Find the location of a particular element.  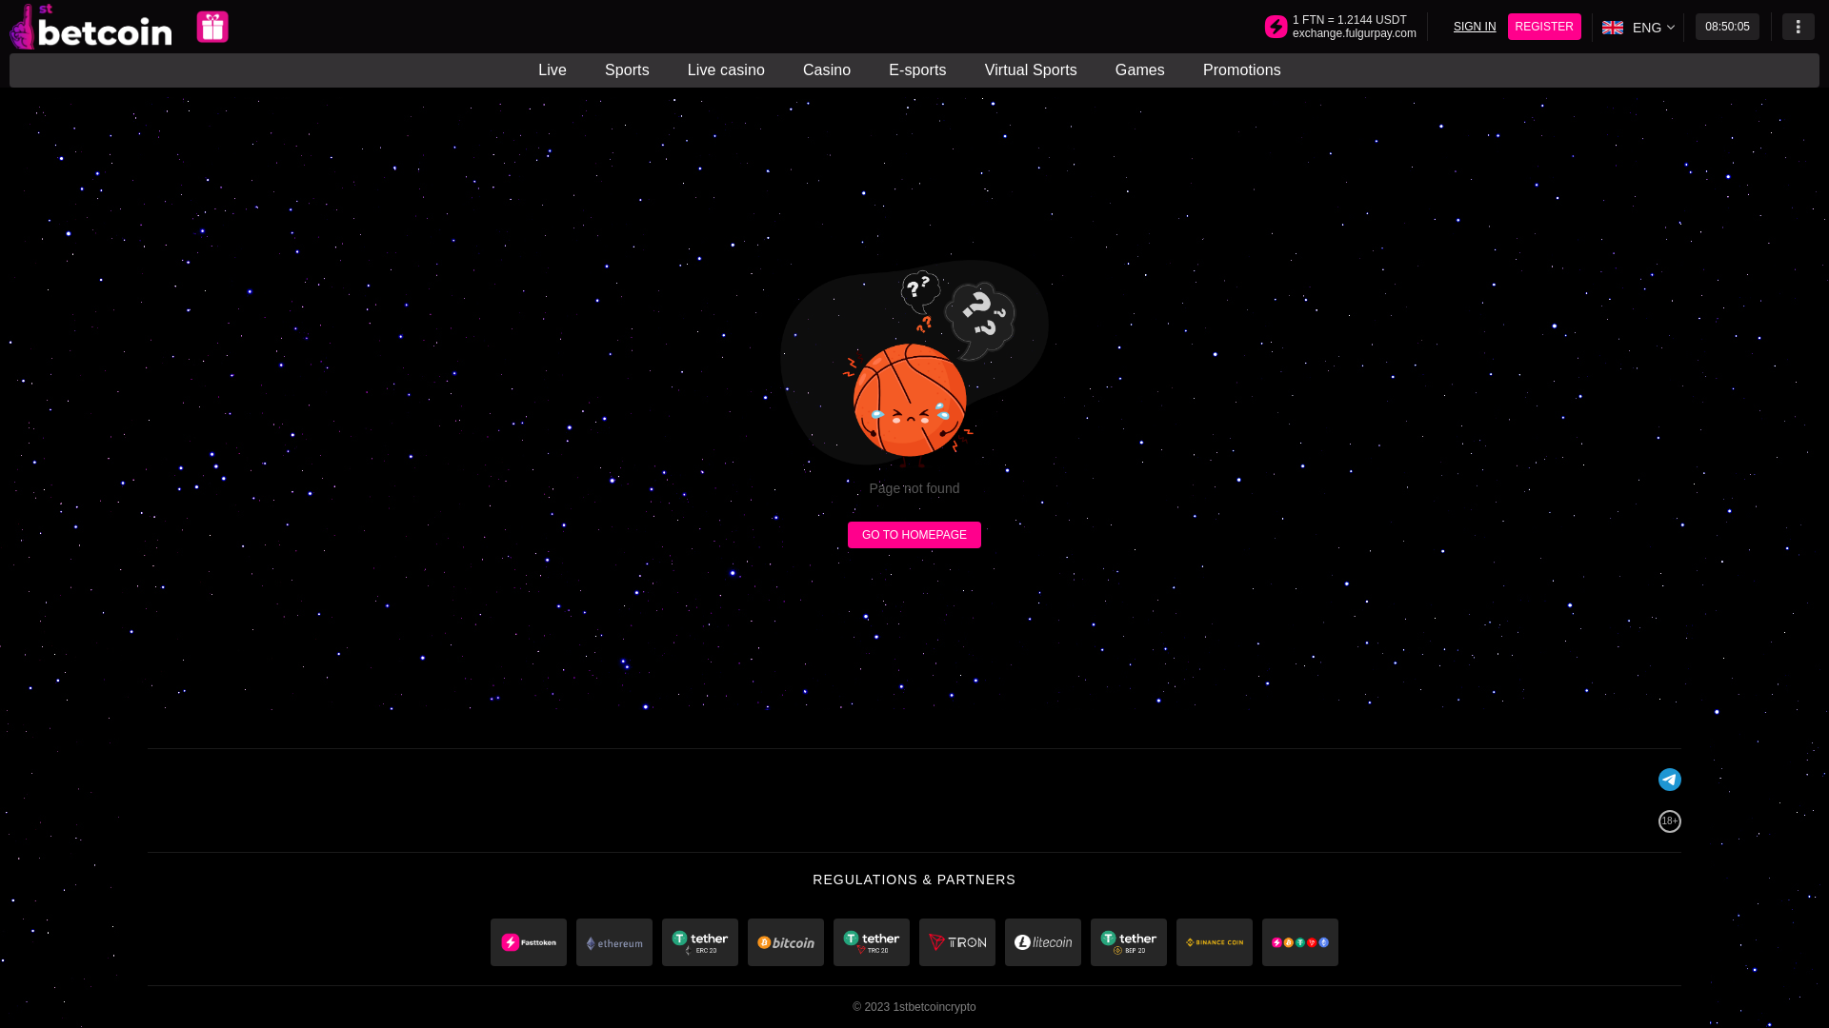

E-sports is located at coordinates (917, 70).